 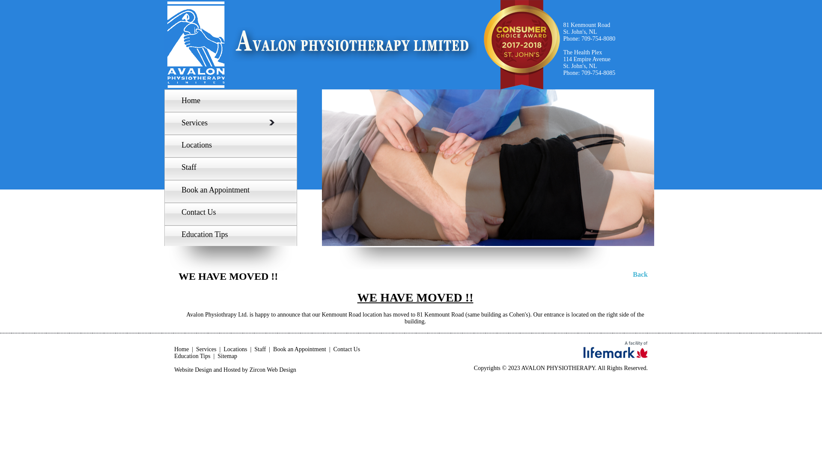 What do you see at coordinates (347, 349) in the screenshot?
I see `Contact Us` at bounding box center [347, 349].